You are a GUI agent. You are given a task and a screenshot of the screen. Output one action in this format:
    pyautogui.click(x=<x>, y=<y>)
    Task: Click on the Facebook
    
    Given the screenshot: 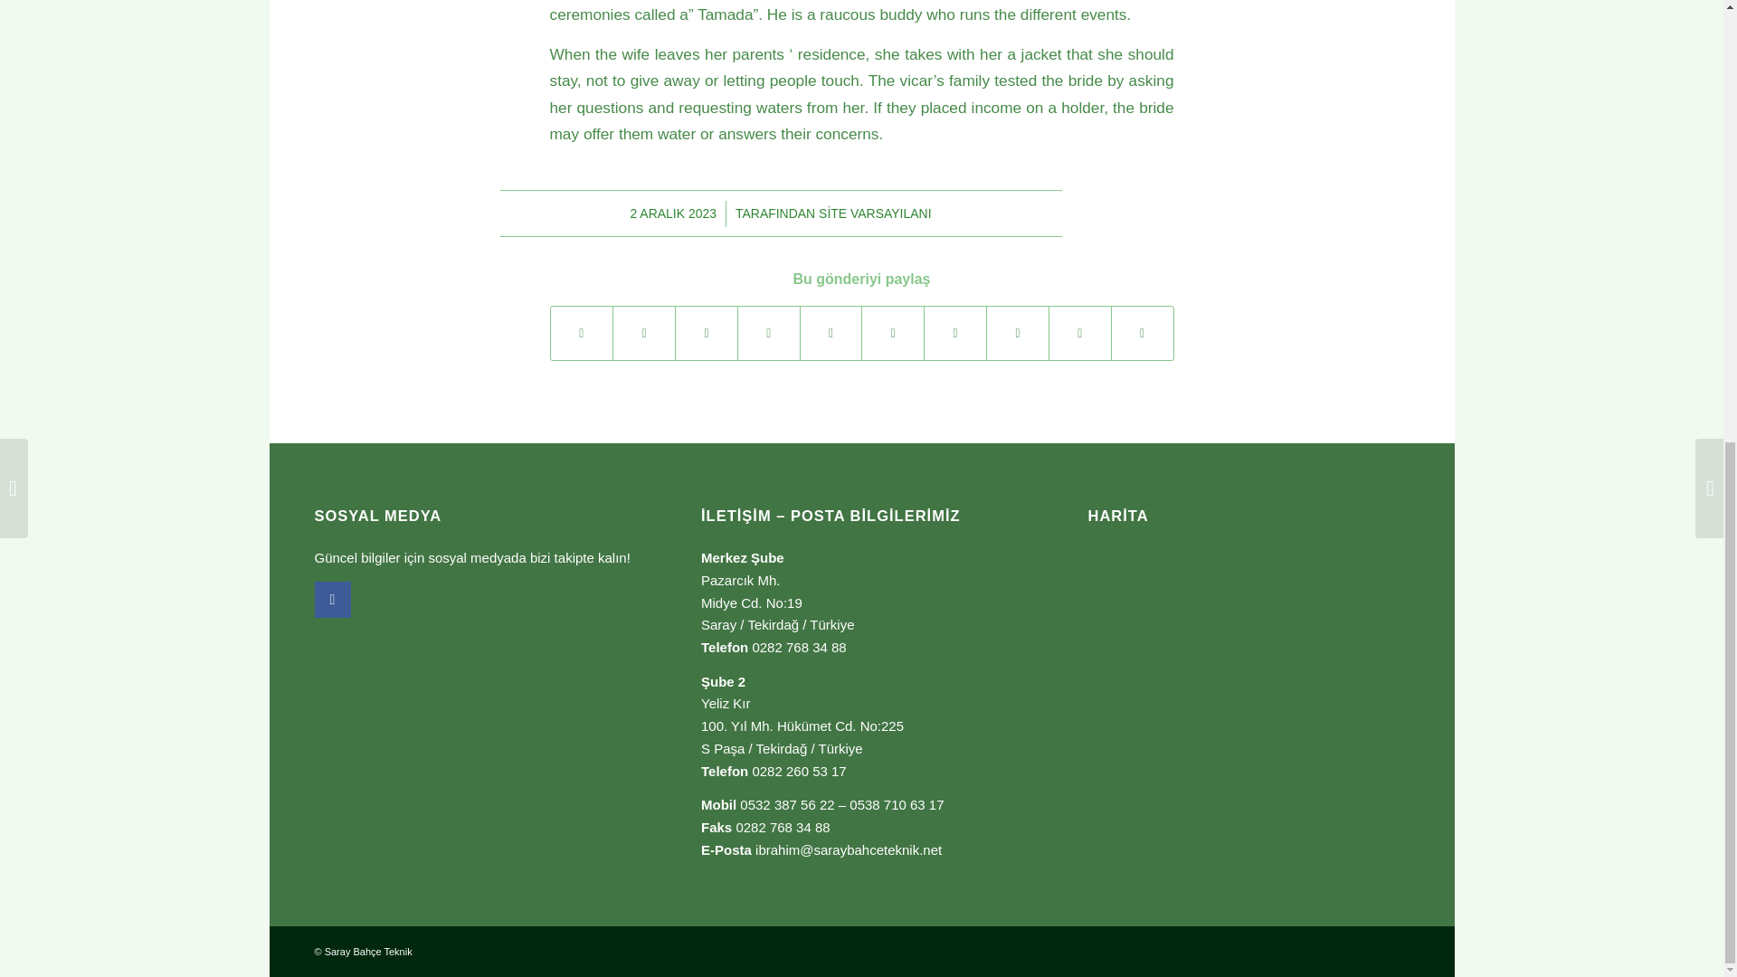 What is the action you would take?
    pyautogui.click(x=332, y=599)
    